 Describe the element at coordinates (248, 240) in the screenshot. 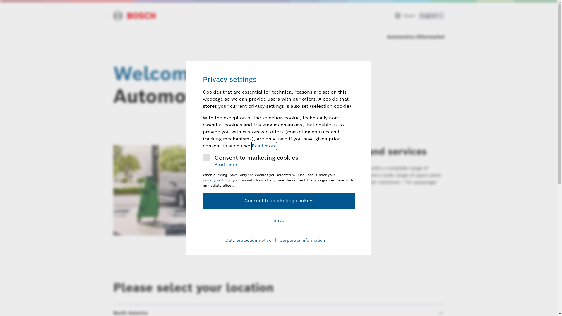

I see `Data protection notice` at that location.